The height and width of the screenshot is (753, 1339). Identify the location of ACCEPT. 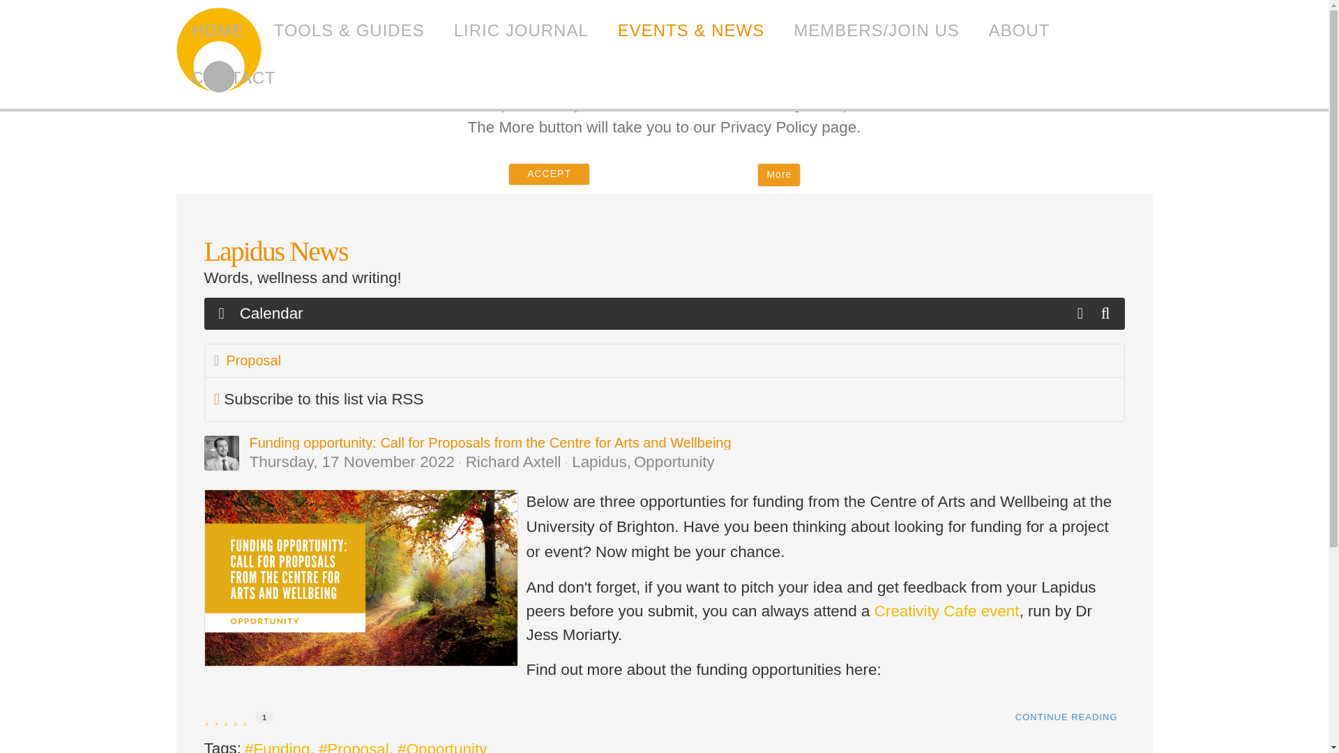
(550, 174).